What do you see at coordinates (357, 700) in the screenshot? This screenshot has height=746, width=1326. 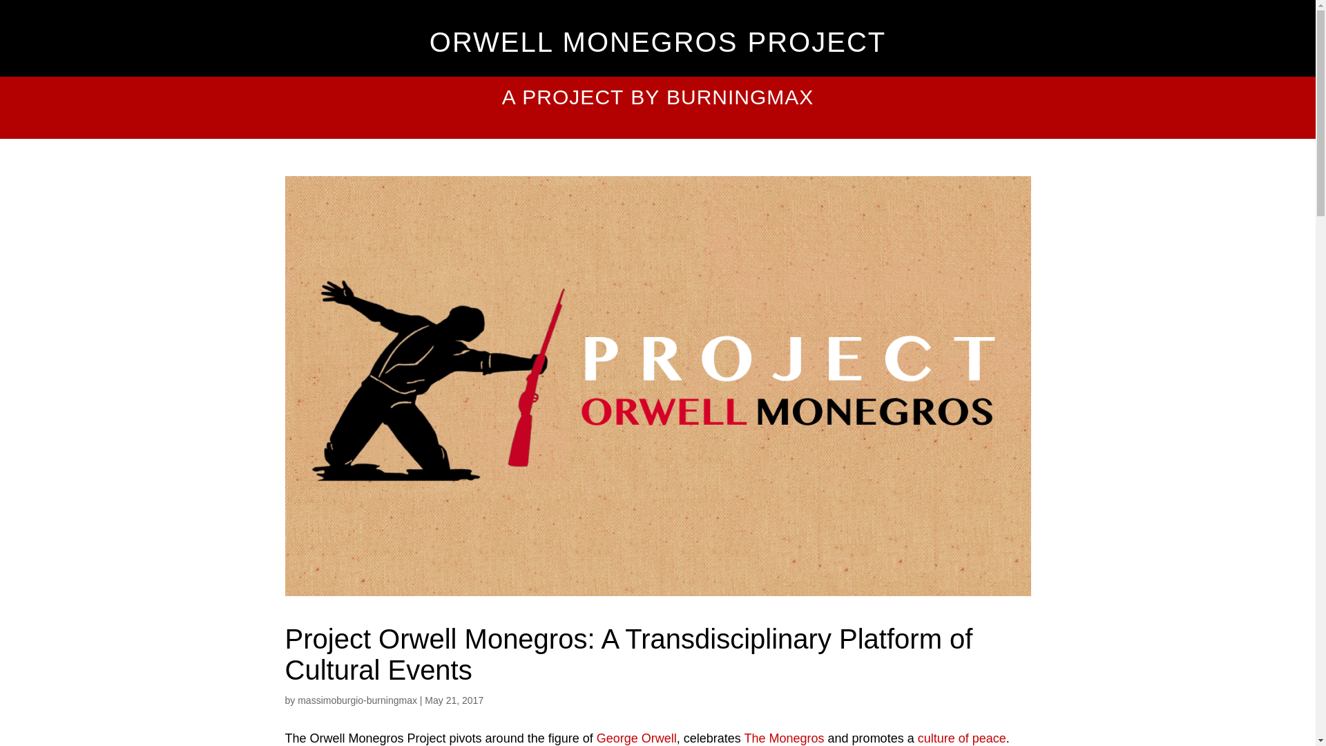 I see `Posts by massimoburgio-burningmax` at bounding box center [357, 700].